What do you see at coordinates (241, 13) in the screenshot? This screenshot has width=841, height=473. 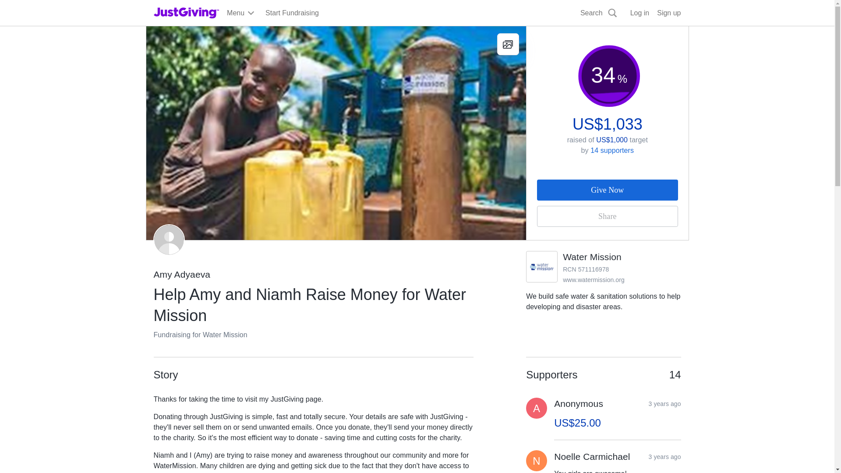 I see `Menu` at bounding box center [241, 13].